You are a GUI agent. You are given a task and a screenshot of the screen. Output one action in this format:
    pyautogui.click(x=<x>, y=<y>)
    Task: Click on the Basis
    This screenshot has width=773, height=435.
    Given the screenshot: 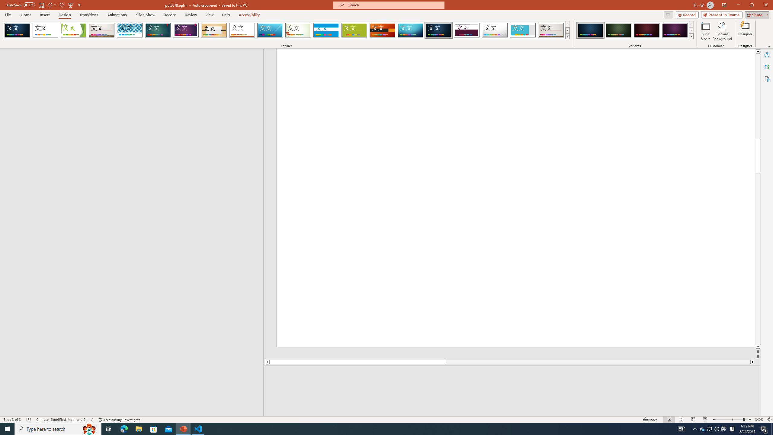 What is the action you would take?
    pyautogui.click(x=354, y=30)
    